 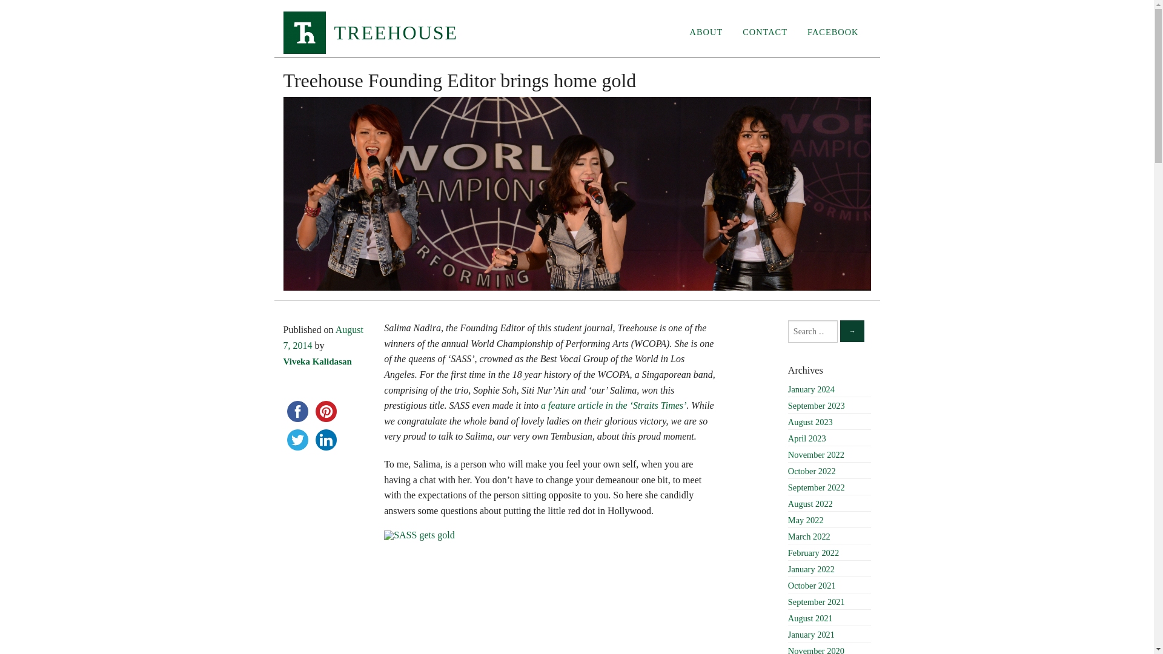 I want to click on linkedin, so click(x=325, y=440).